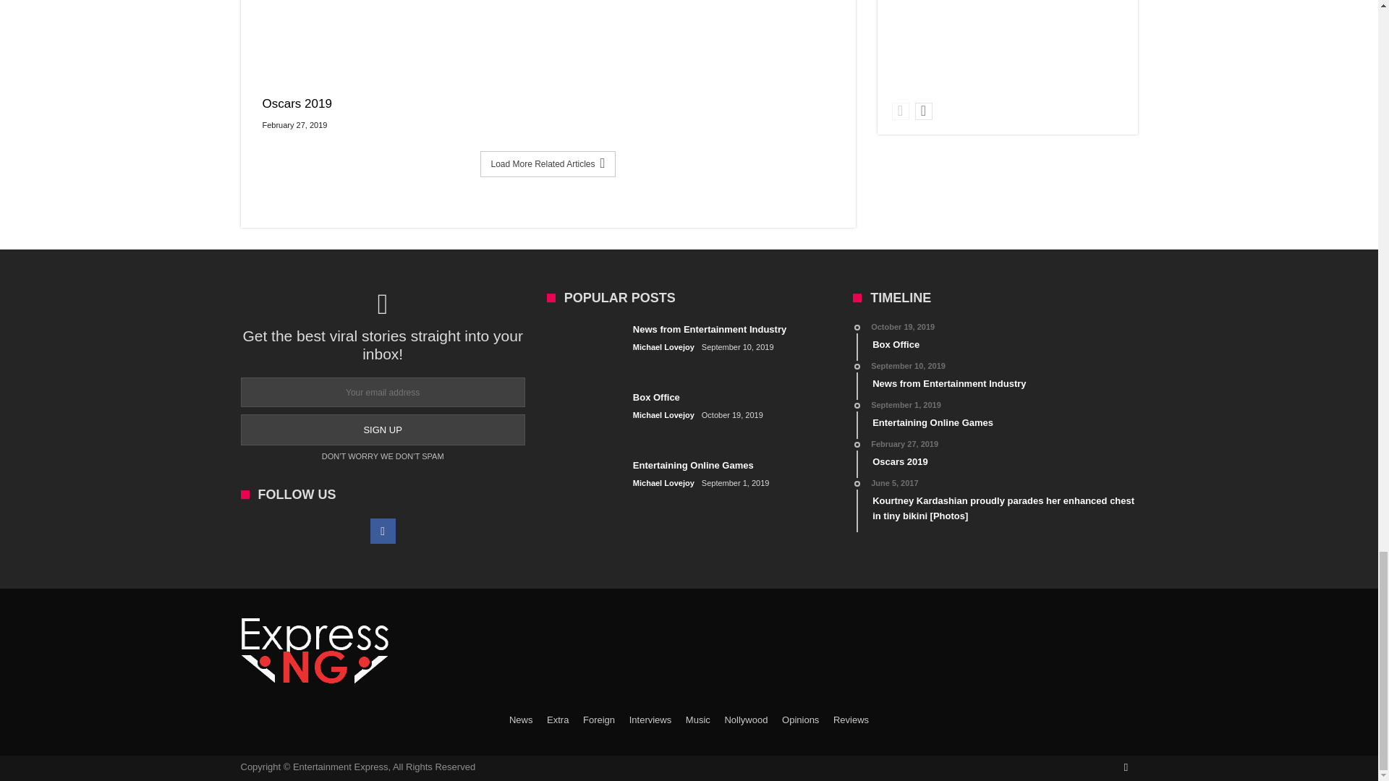 Image resolution: width=1389 pixels, height=781 pixels. What do you see at coordinates (383, 532) in the screenshot?
I see `Facebook` at bounding box center [383, 532].